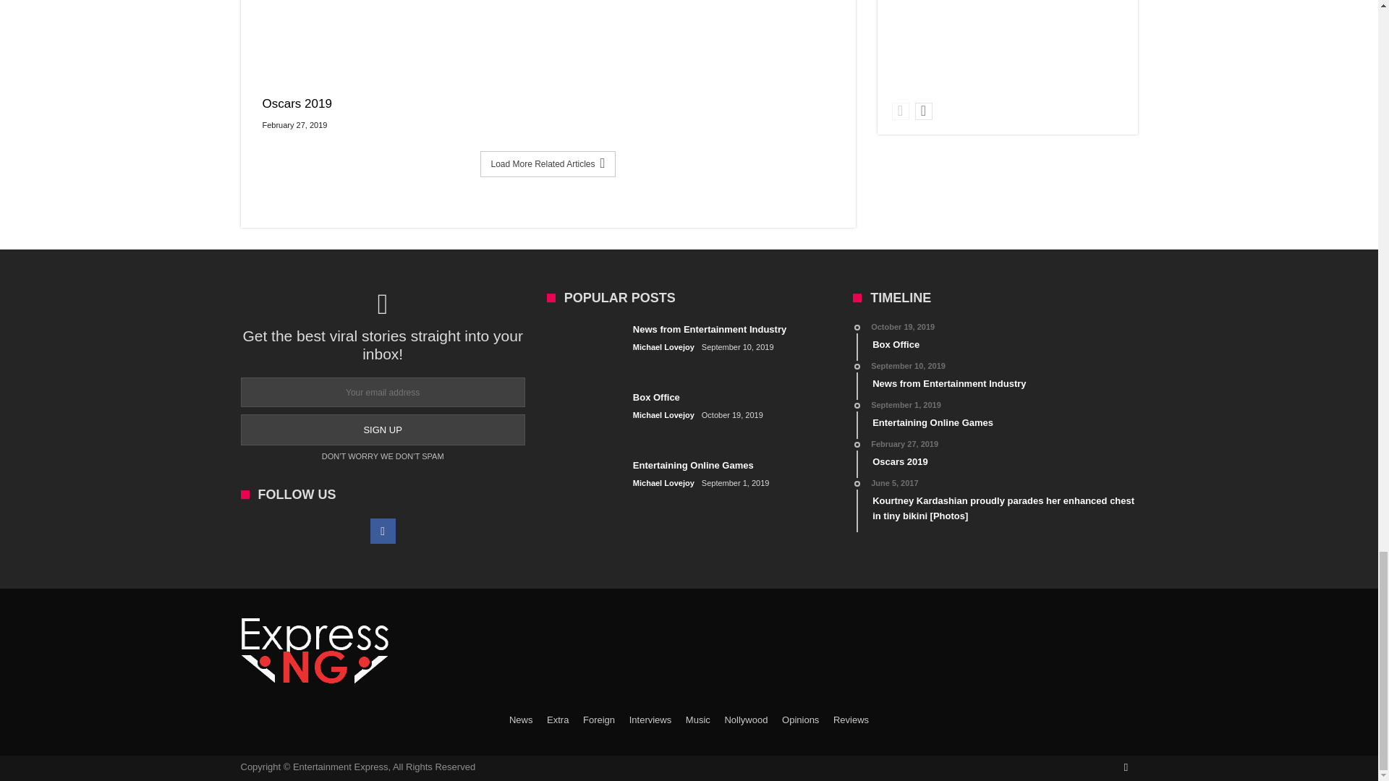 Image resolution: width=1389 pixels, height=781 pixels. What do you see at coordinates (383, 532) in the screenshot?
I see `Facebook` at bounding box center [383, 532].